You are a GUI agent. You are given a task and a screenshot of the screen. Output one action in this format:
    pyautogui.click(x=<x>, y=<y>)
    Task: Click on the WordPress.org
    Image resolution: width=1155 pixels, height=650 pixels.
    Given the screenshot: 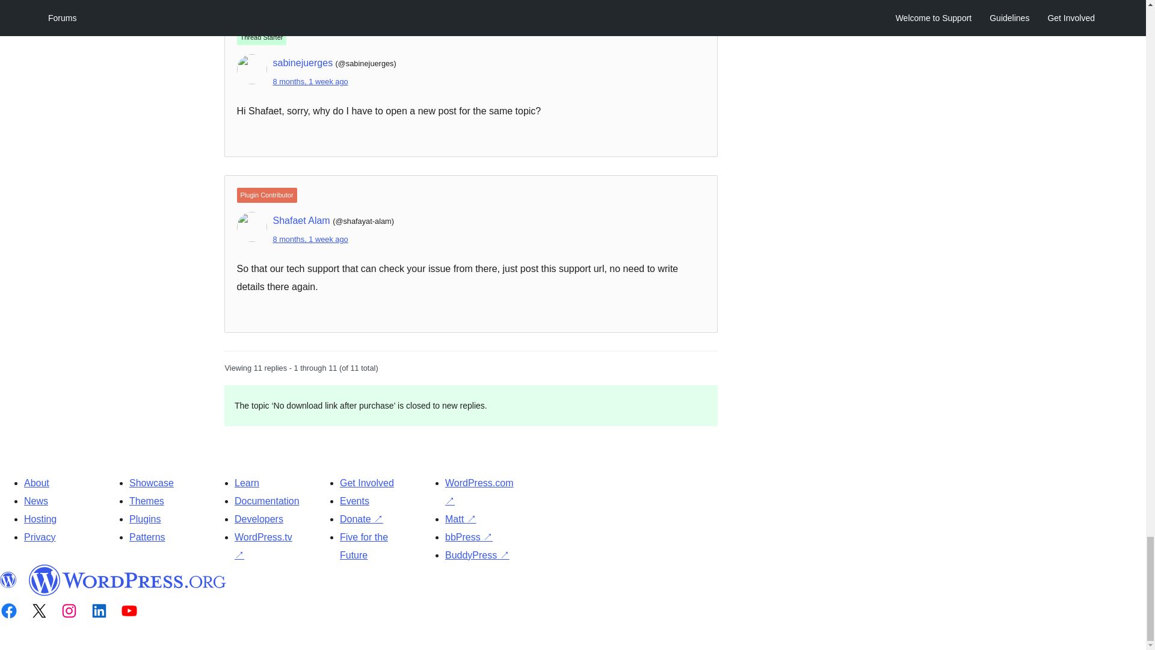 What is the action you would take?
    pyautogui.click(x=8, y=580)
    